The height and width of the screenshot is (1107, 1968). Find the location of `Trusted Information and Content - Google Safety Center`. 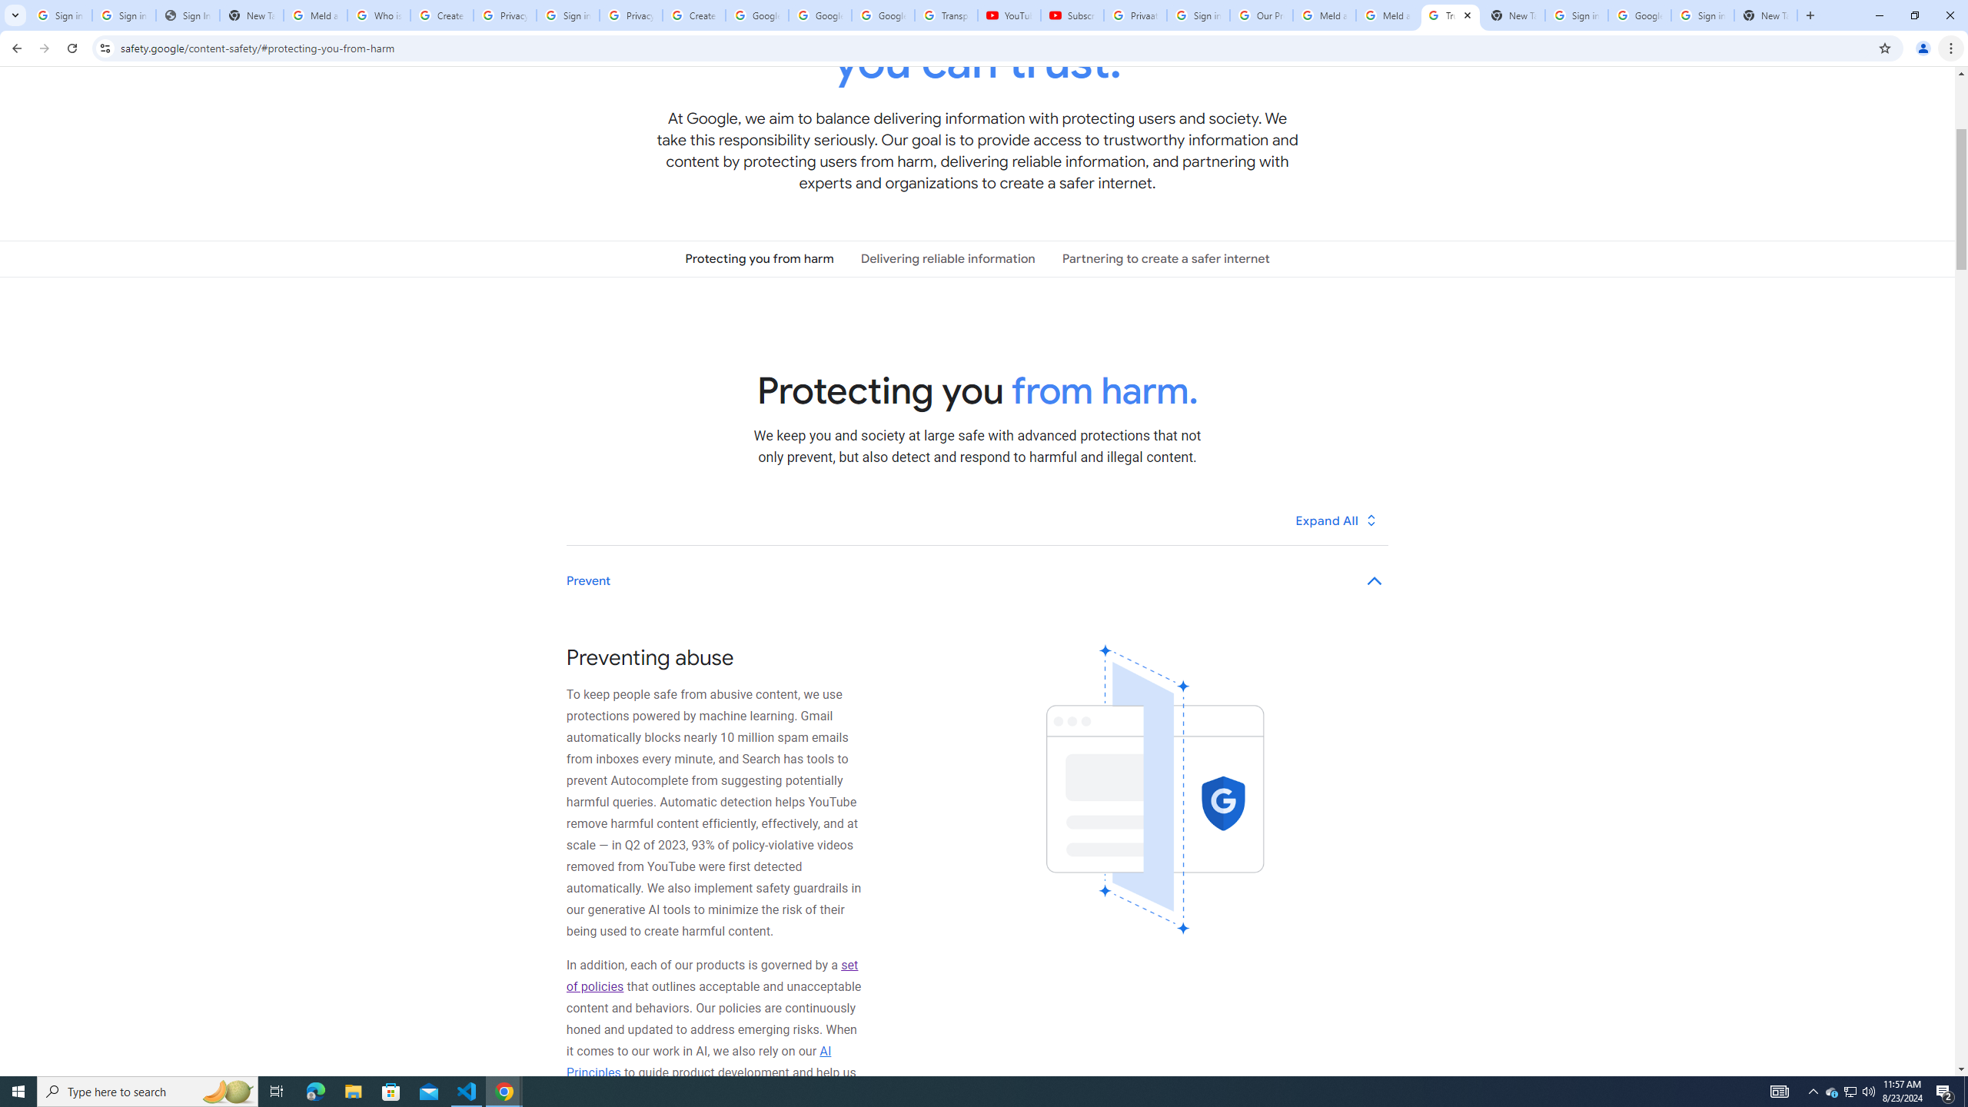

Trusted Information and Content - Google Safety Center is located at coordinates (1451, 15).